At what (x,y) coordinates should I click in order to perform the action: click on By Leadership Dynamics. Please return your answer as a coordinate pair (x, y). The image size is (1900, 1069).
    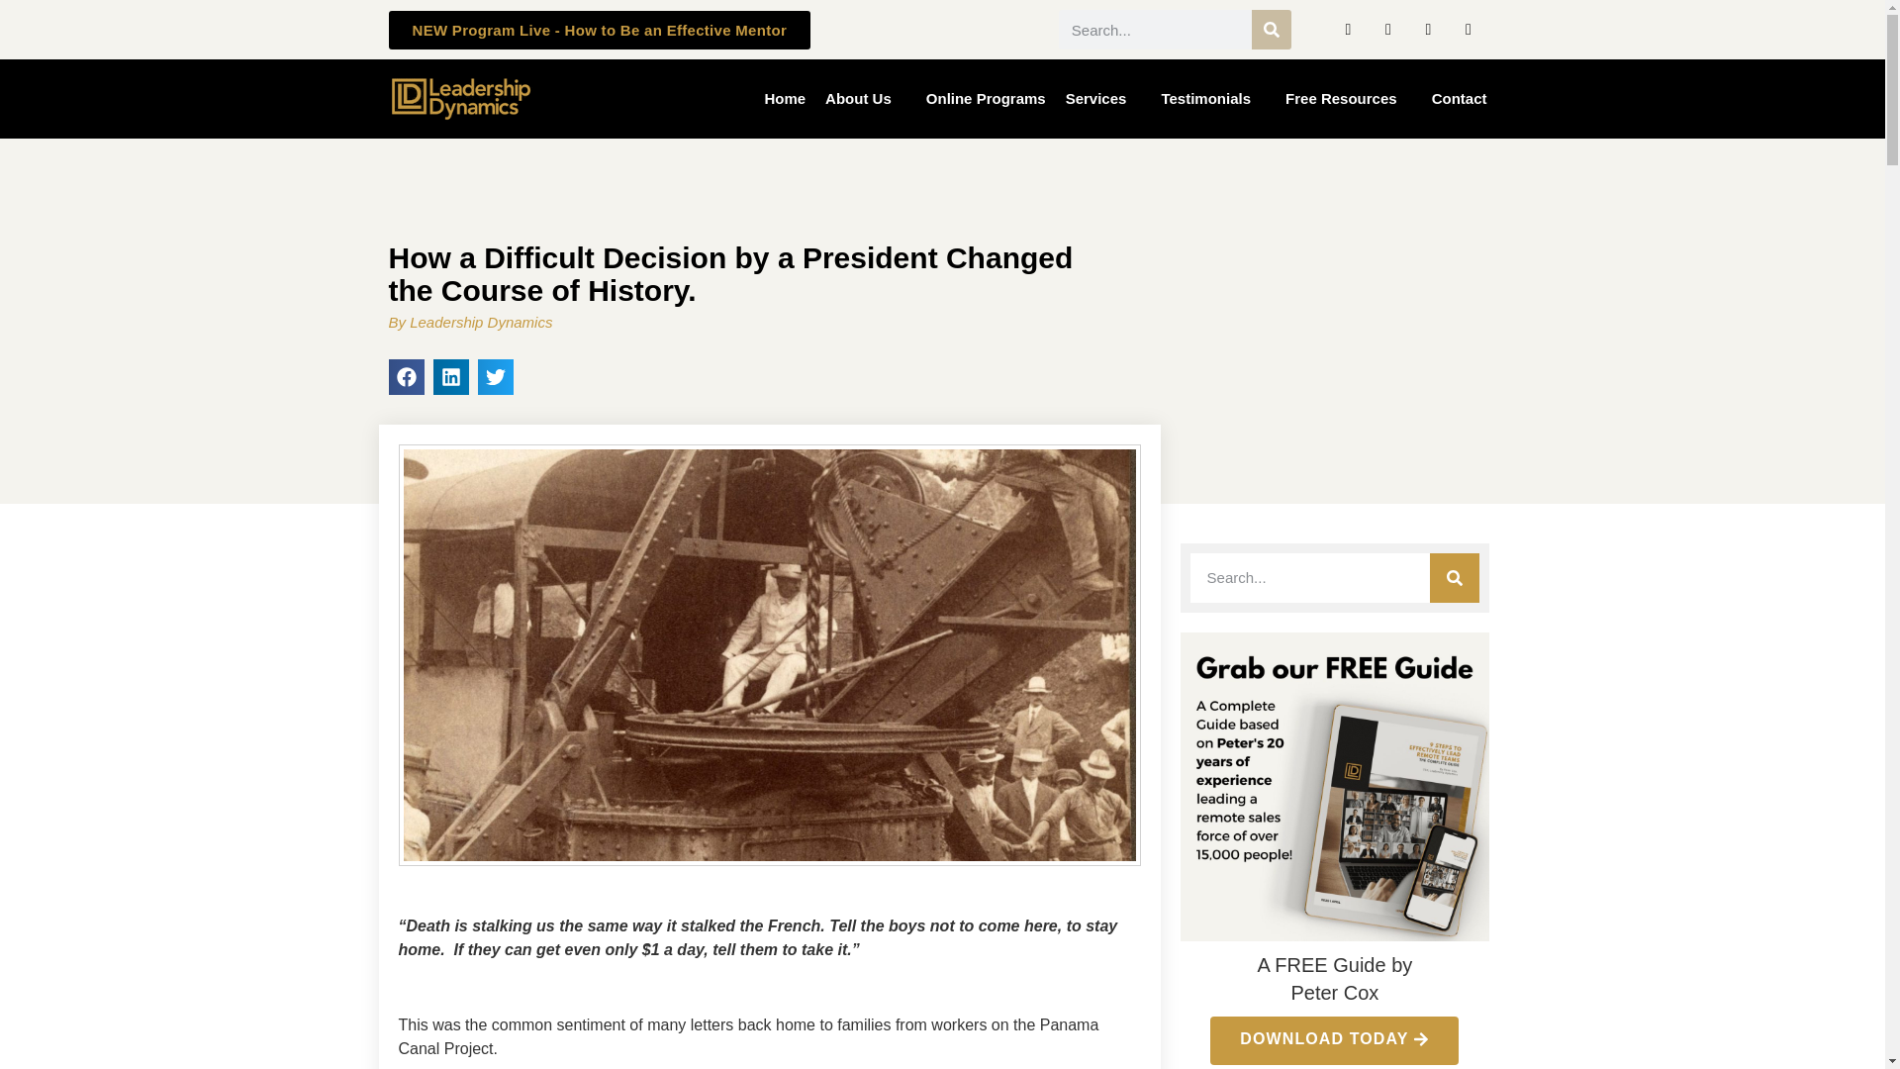
    Looking at the image, I should click on (469, 323).